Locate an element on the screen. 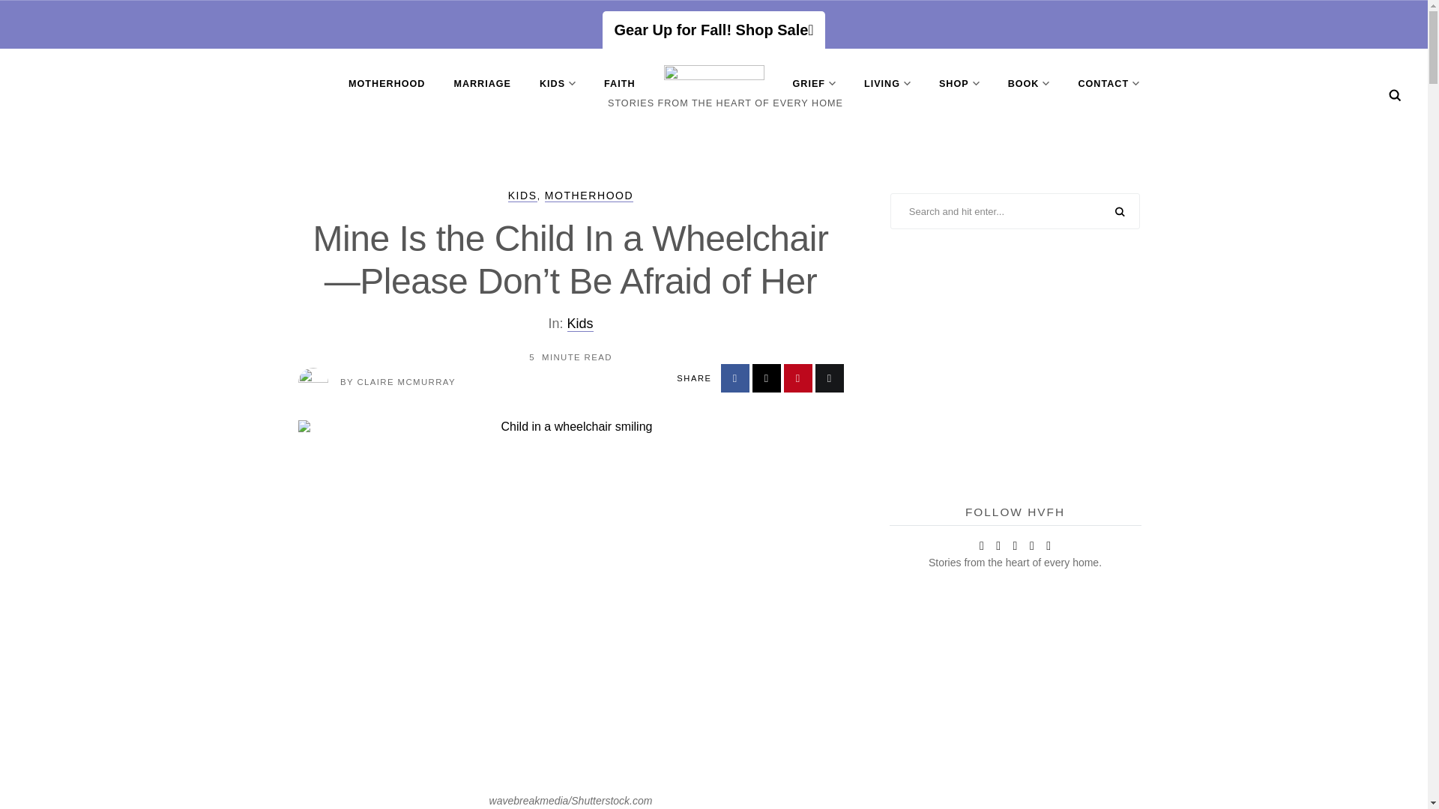  Share on Pinterest is located at coordinates (798, 378).